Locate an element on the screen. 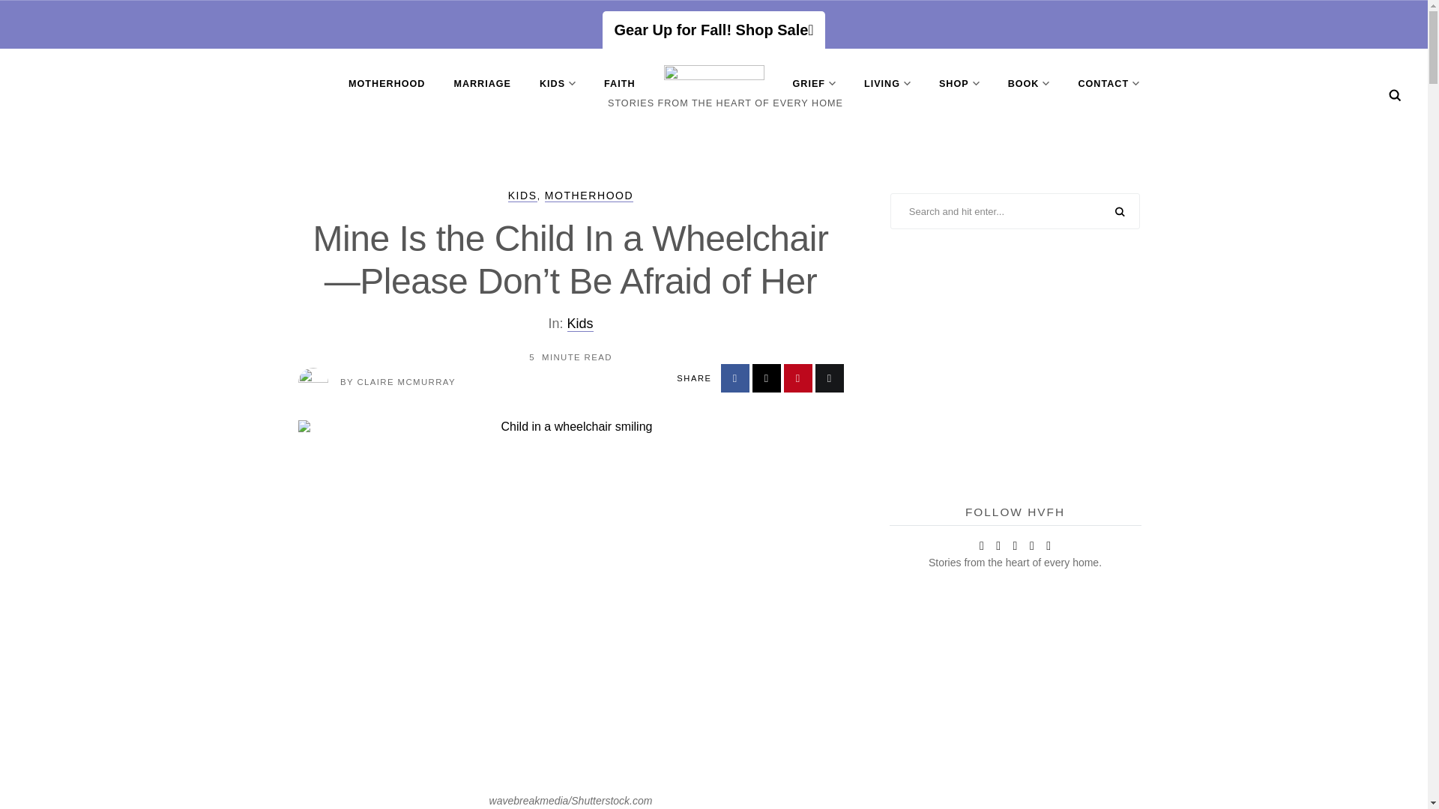  Share on Pinterest is located at coordinates (798, 378).